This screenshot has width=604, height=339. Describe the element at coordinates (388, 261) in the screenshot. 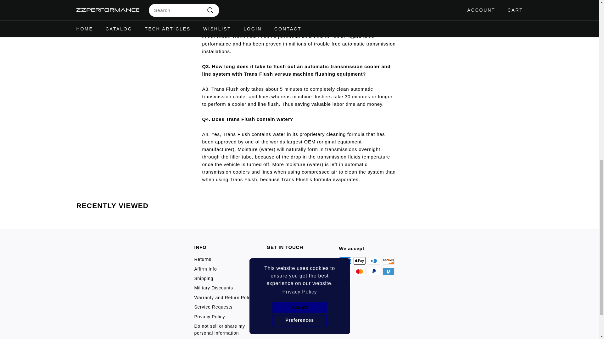

I see `Discover` at that location.